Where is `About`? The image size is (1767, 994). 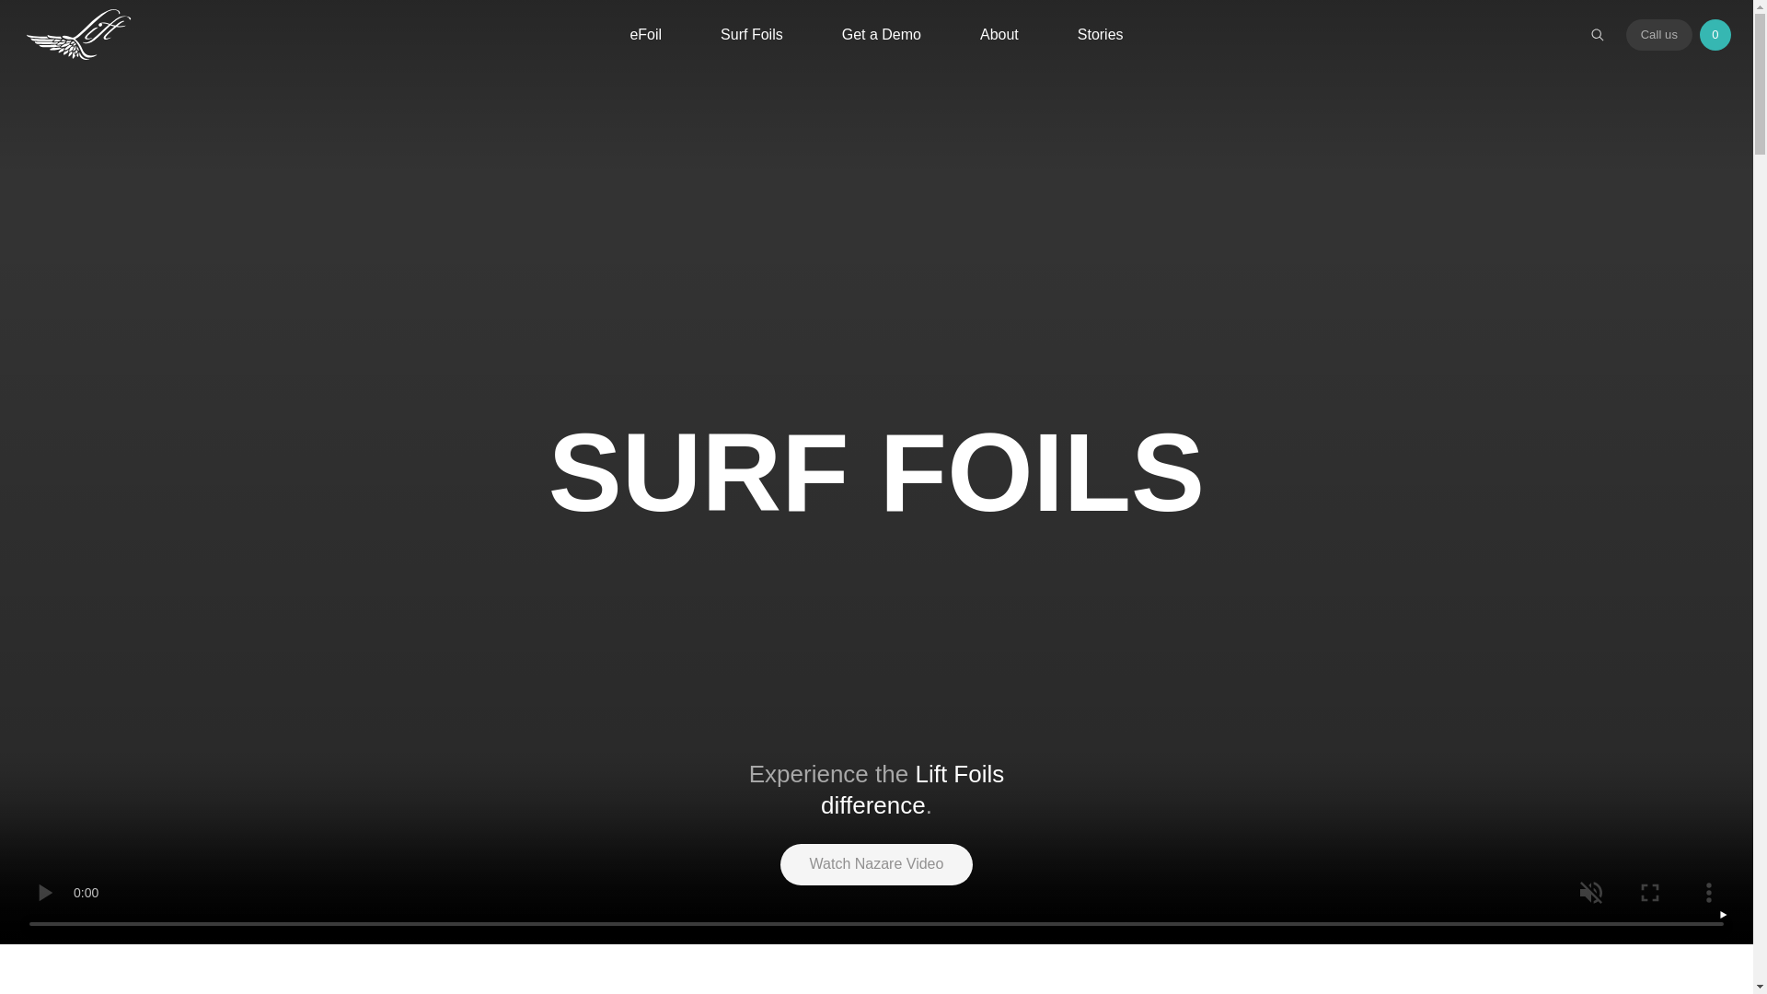 About is located at coordinates (999, 35).